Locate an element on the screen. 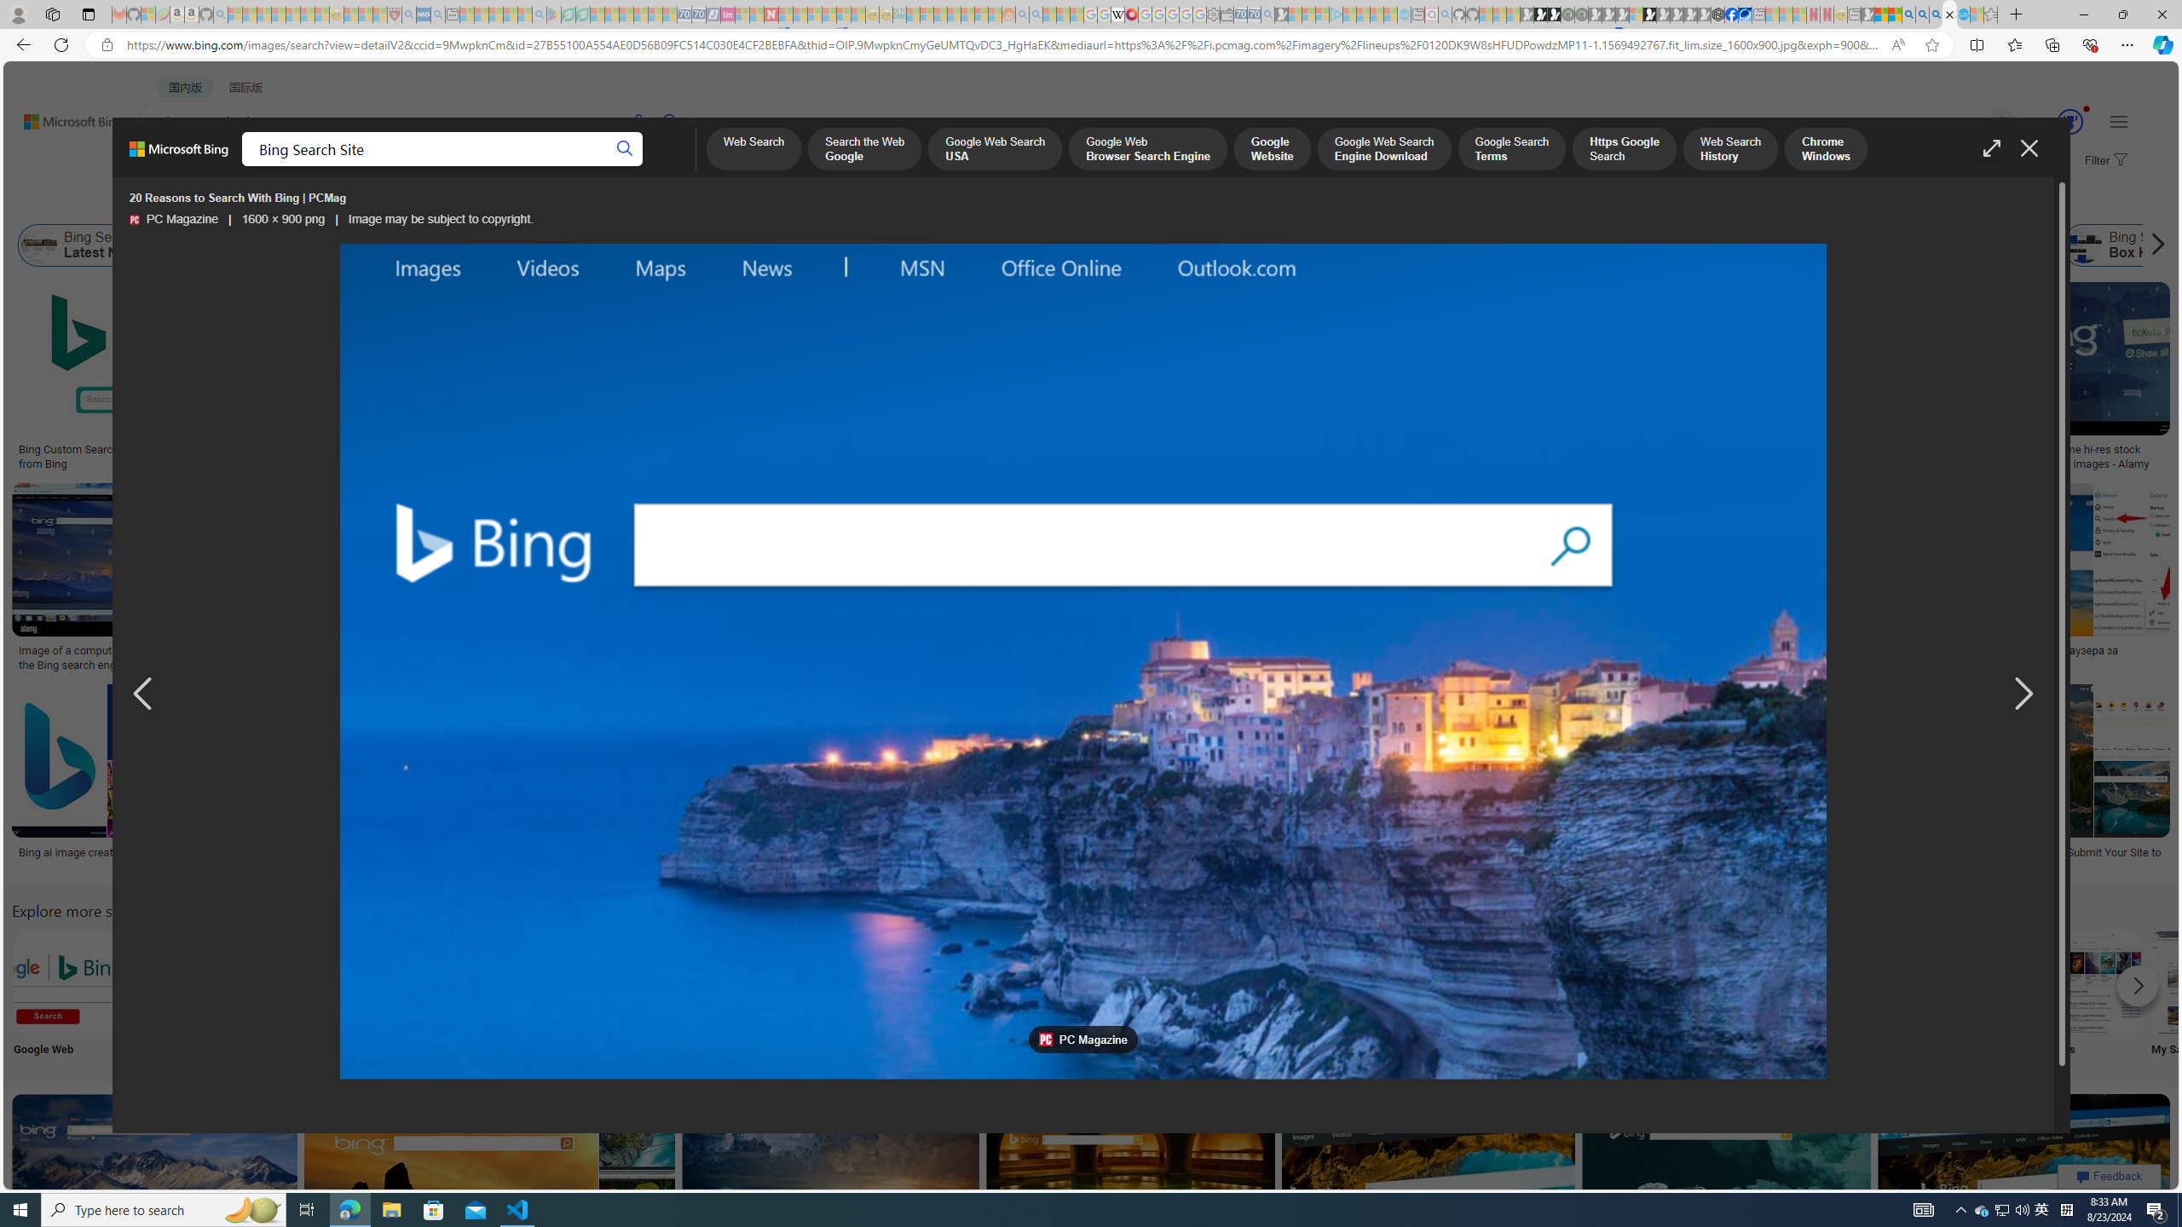  Show Bing Search Engine is located at coordinates (692, 245).